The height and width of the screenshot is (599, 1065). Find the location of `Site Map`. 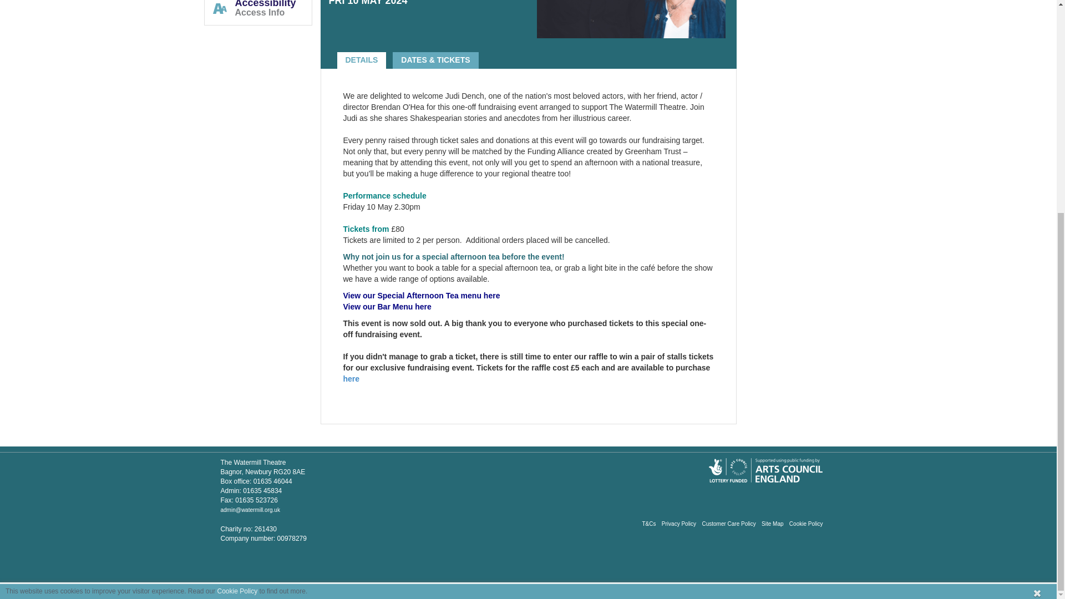

Site Map is located at coordinates (772, 524).